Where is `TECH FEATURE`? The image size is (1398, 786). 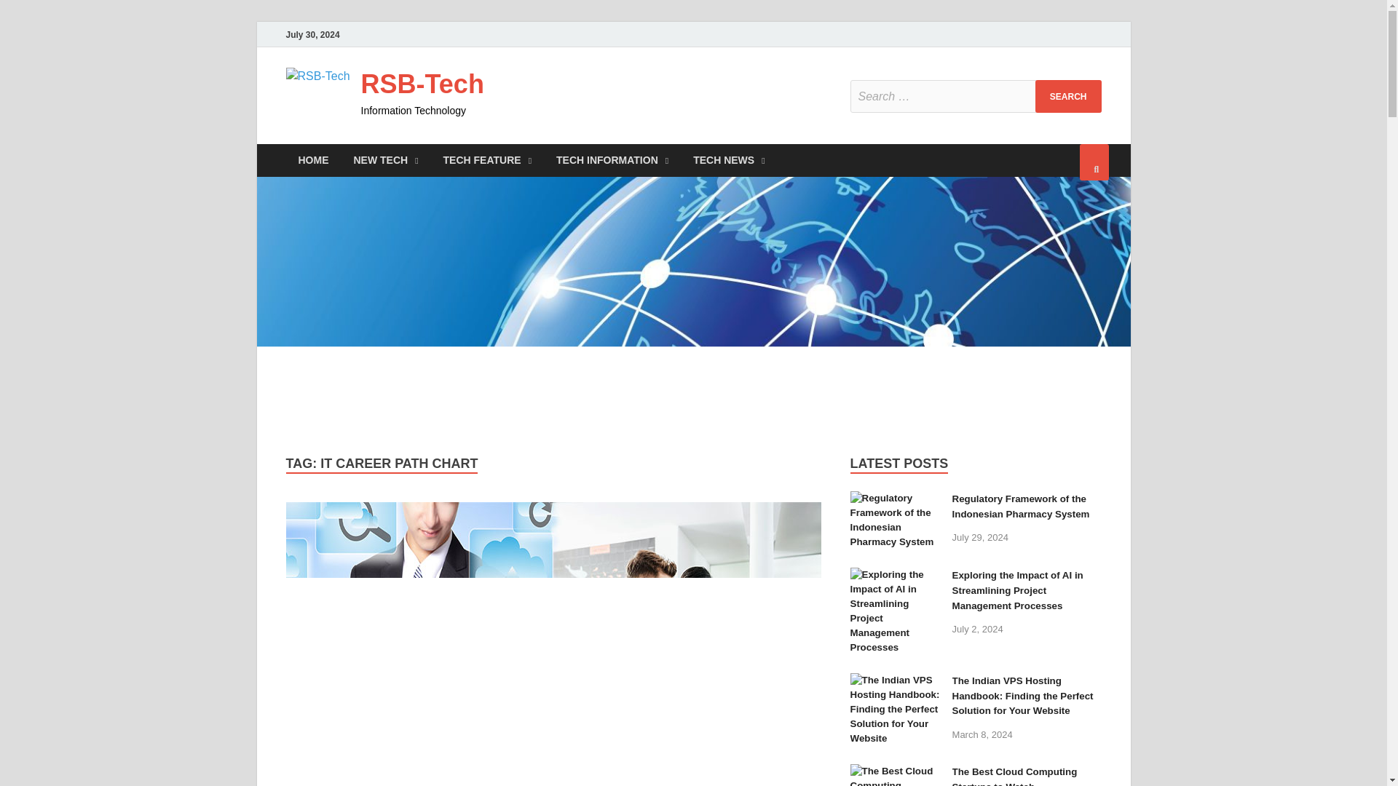
TECH FEATURE is located at coordinates (486, 160).